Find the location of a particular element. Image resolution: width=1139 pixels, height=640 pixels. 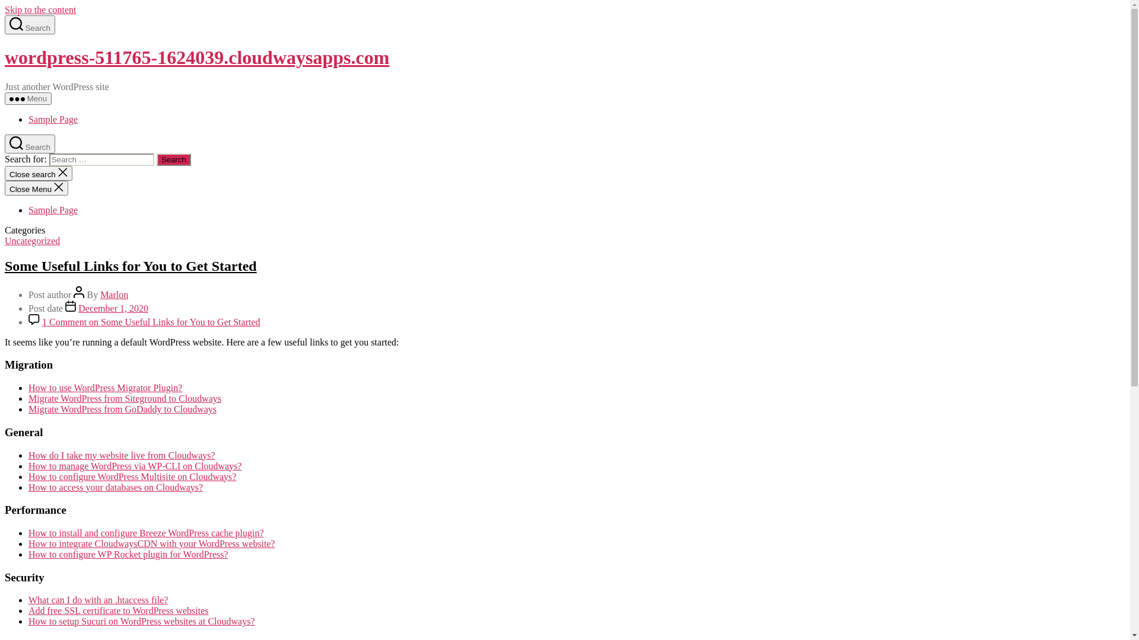

wordpress-511765-1624039.cloudwaysapps.com is located at coordinates (197, 57).